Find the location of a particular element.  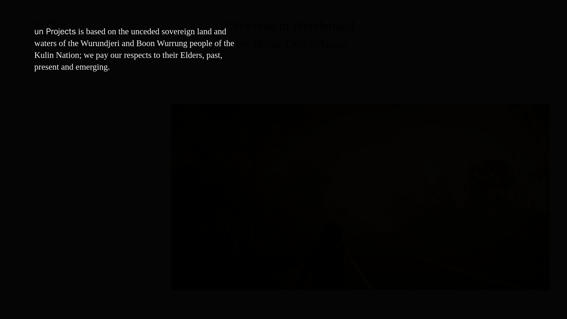

Posts by Brian Obiri-Asare is located at coordinates (77, 178).